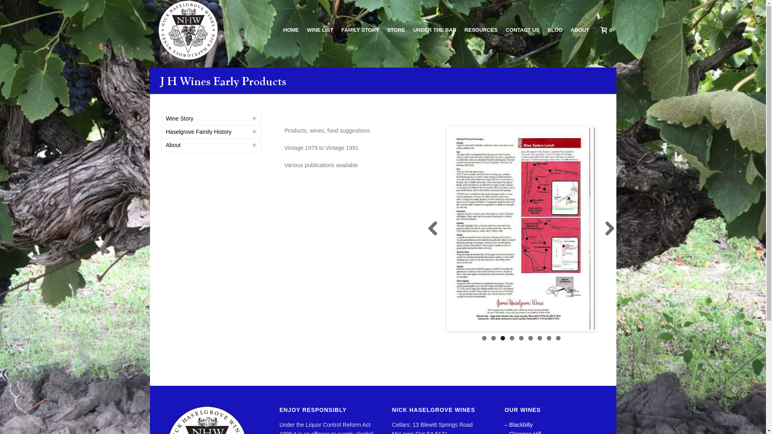 The height and width of the screenshot is (434, 772). What do you see at coordinates (481, 31) in the screenshot?
I see `RESOURCES` at bounding box center [481, 31].